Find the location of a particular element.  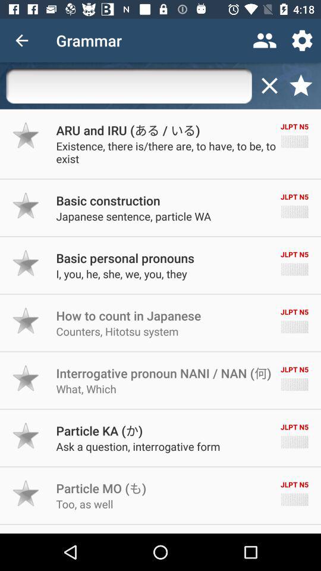

add aru and iru to favorites is located at coordinates (26, 135).